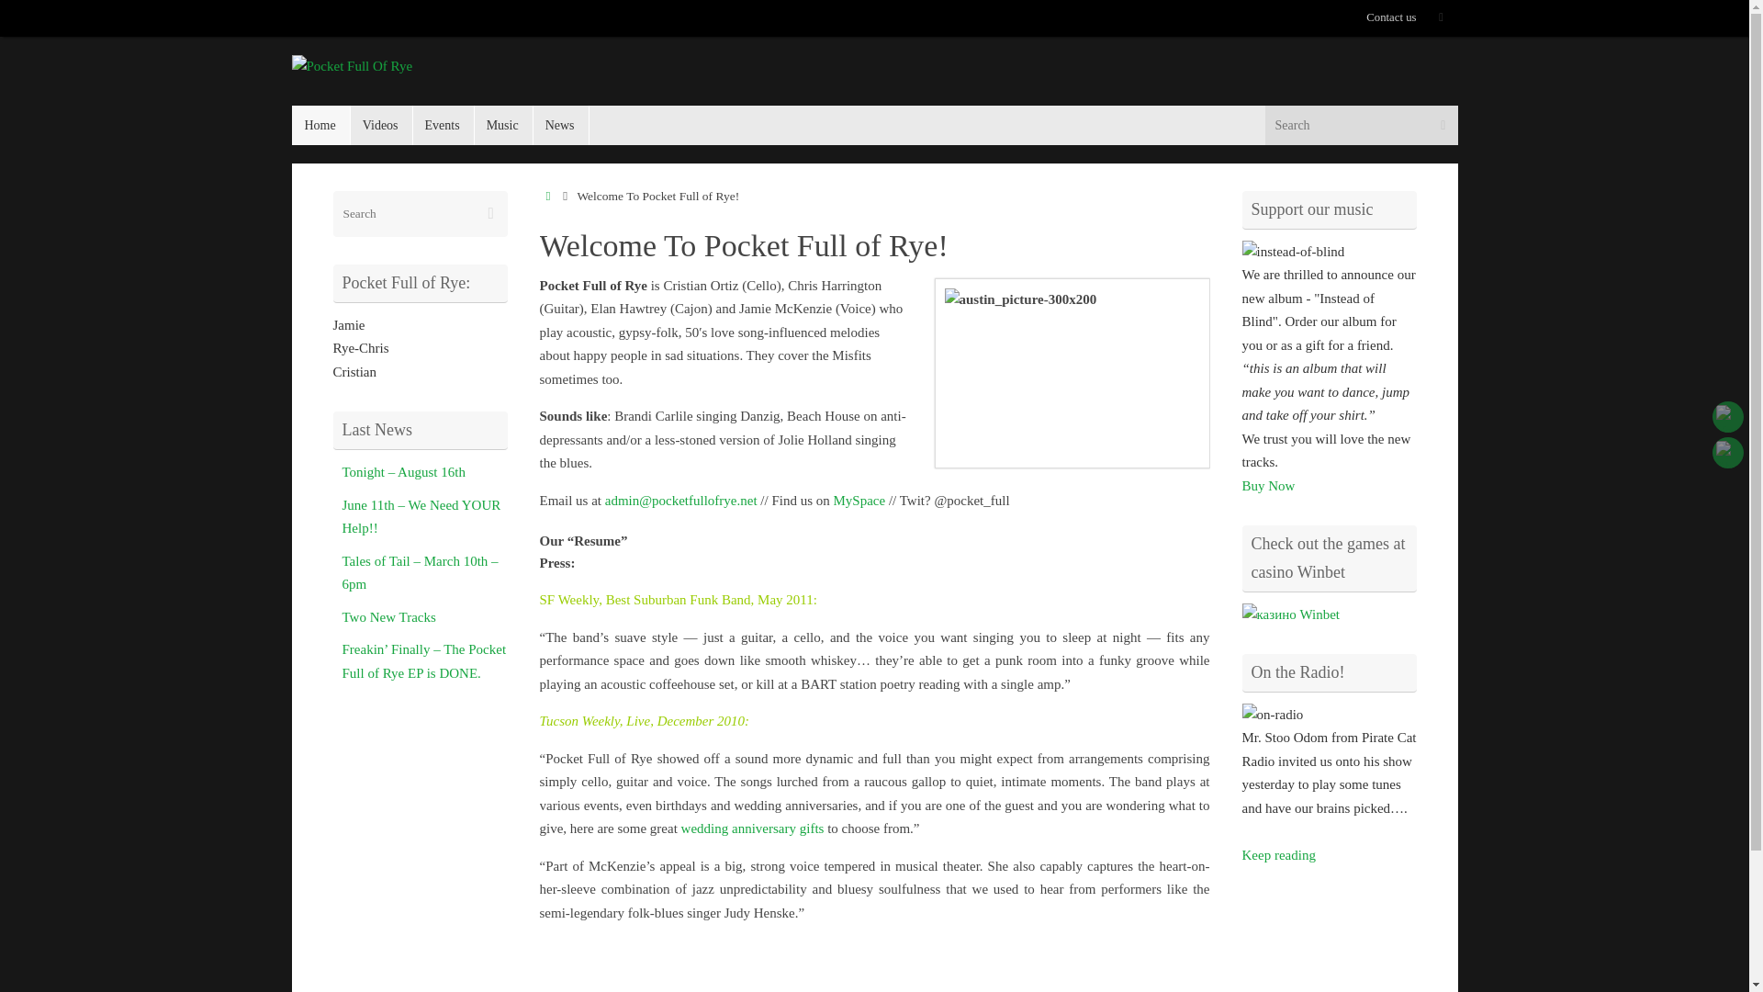 Image resolution: width=1763 pixels, height=992 pixels. Describe the element at coordinates (859, 499) in the screenshot. I see `MySpace` at that location.